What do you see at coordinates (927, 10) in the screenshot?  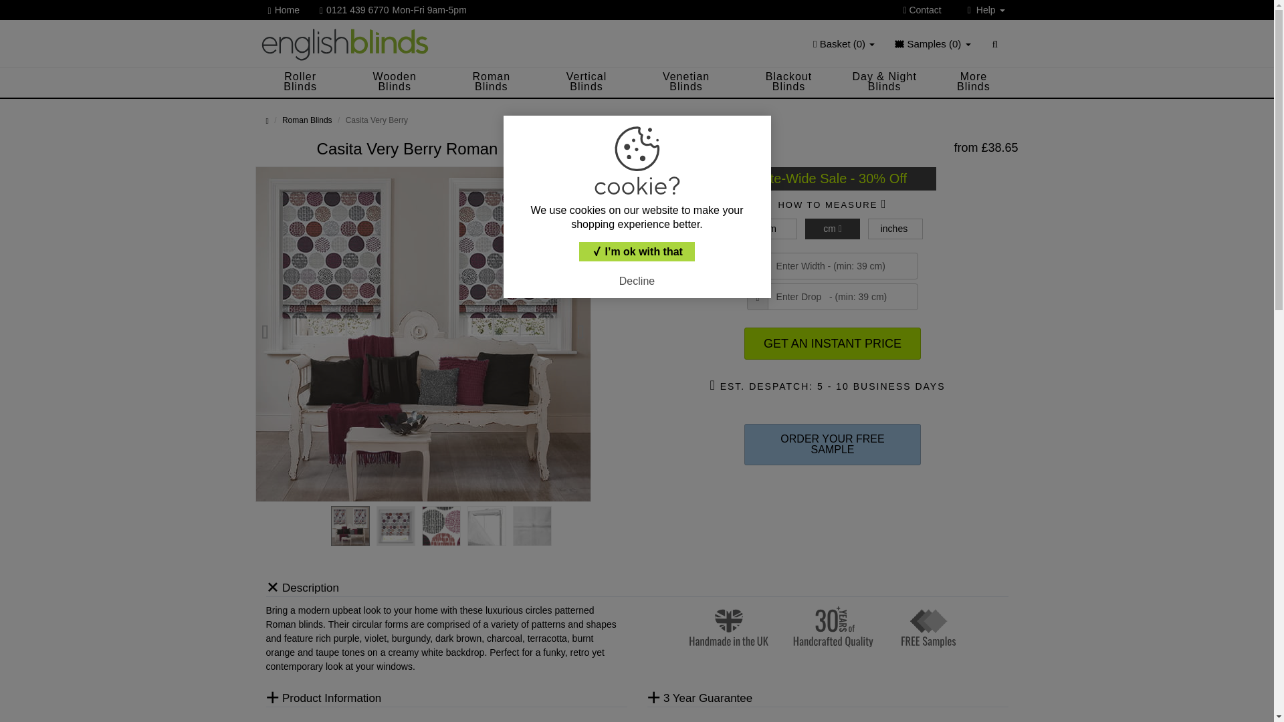 I see `Home` at bounding box center [927, 10].